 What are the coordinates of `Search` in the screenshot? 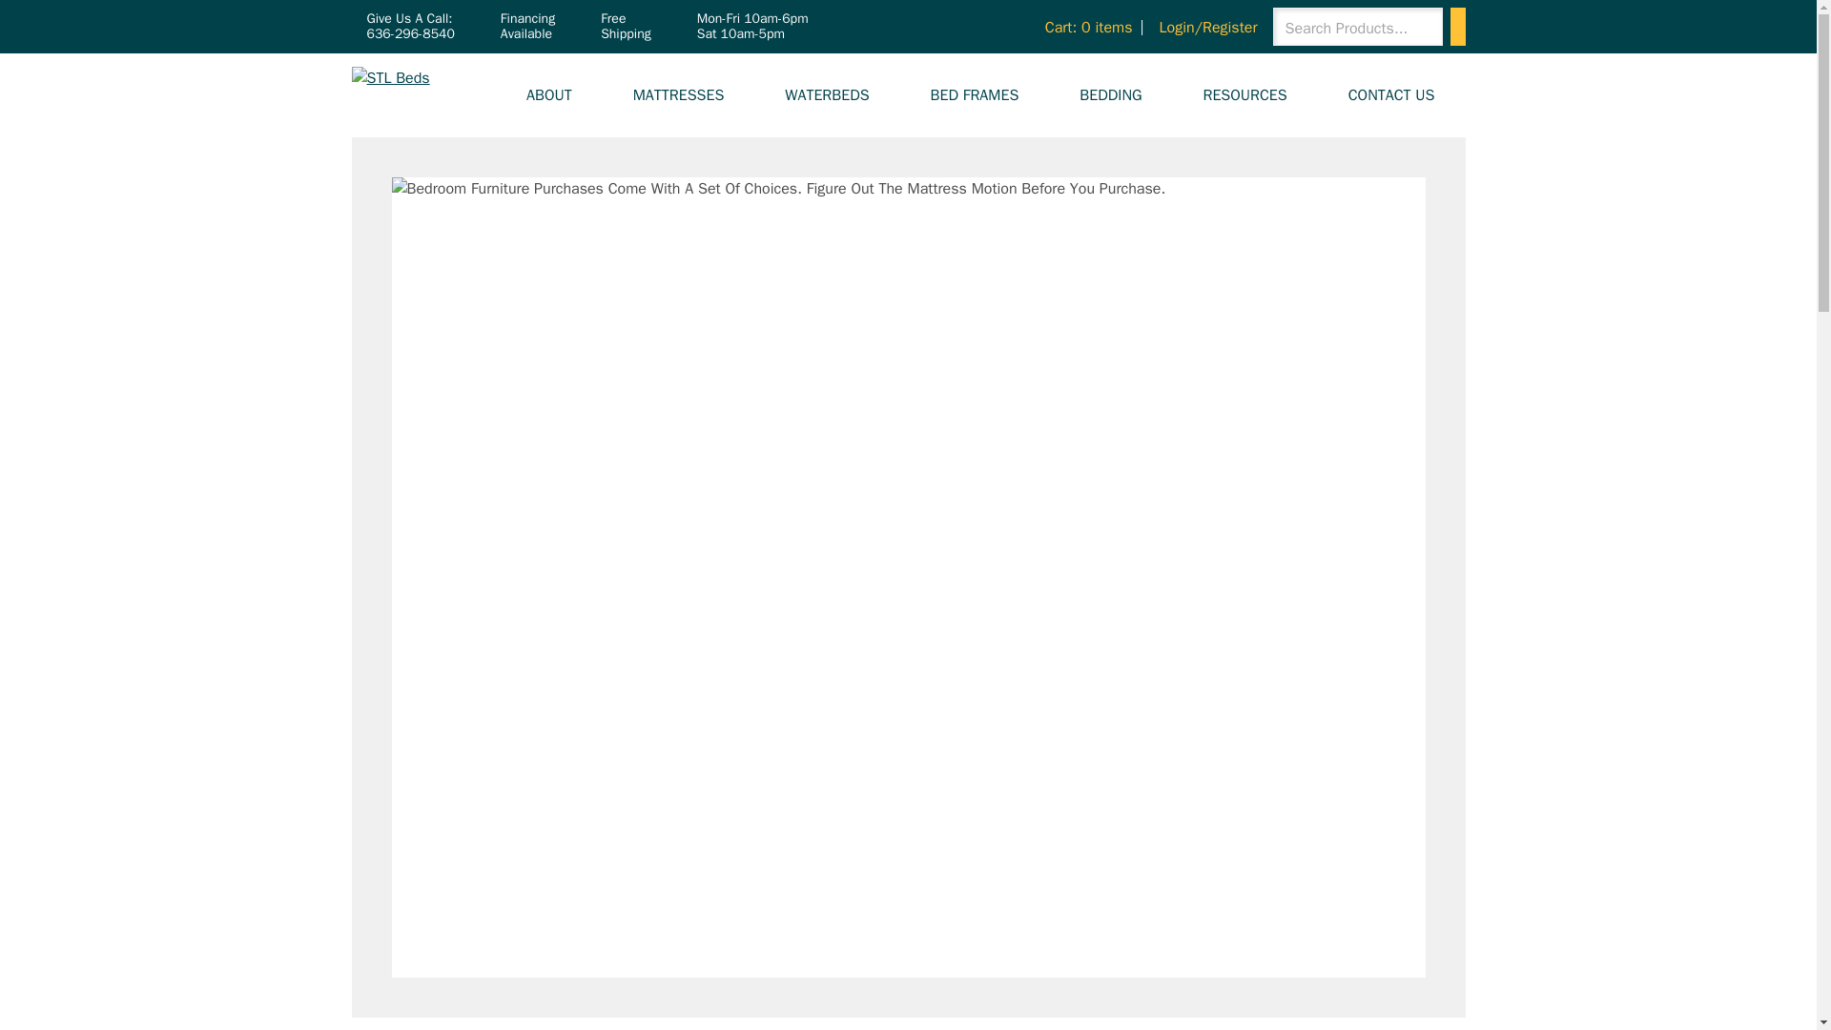 It's located at (1457, 26).